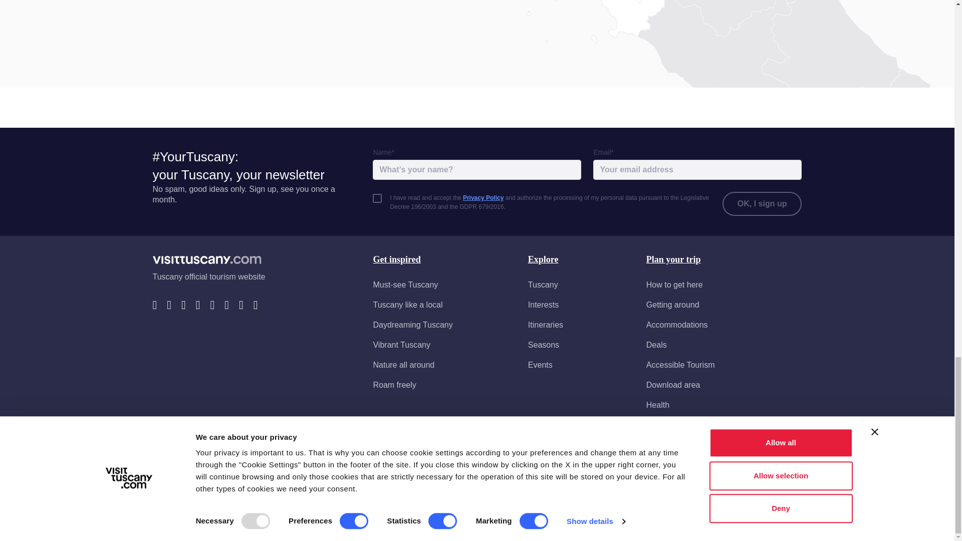 Image resolution: width=962 pixels, height=541 pixels. What do you see at coordinates (377, 198) in the screenshot?
I see `on` at bounding box center [377, 198].